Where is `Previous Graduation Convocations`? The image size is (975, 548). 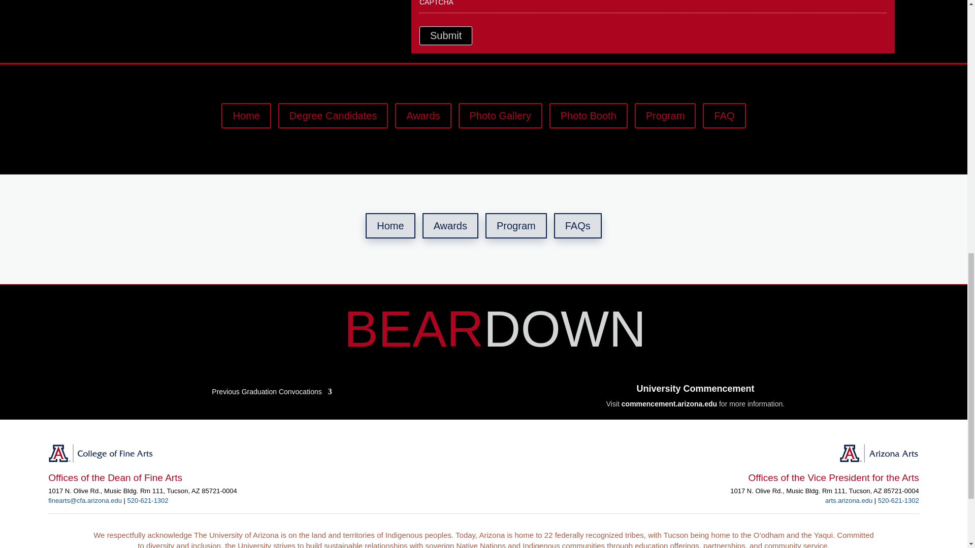
Previous Graduation Convocations is located at coordinates (271, 390).